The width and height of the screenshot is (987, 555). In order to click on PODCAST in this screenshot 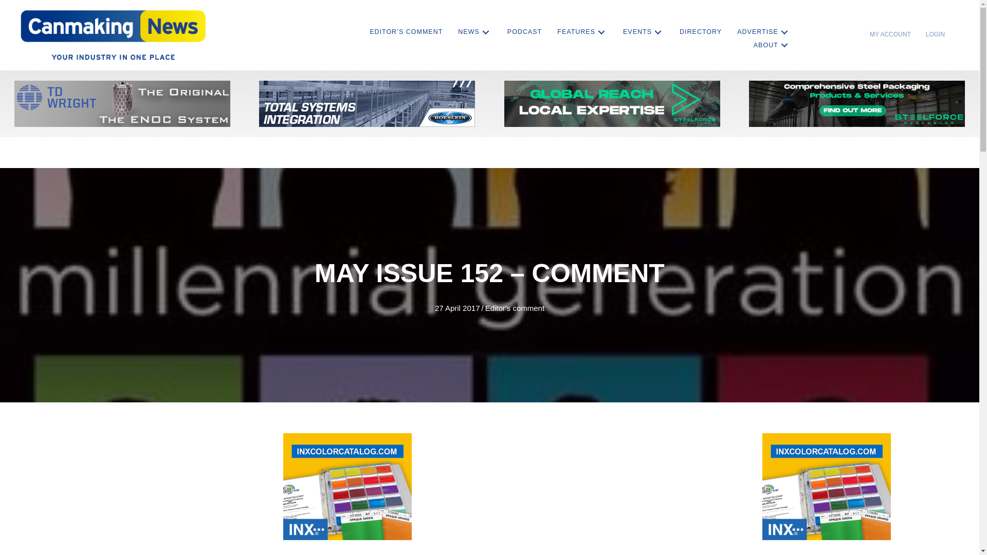, I will do `click(524, 32)`.